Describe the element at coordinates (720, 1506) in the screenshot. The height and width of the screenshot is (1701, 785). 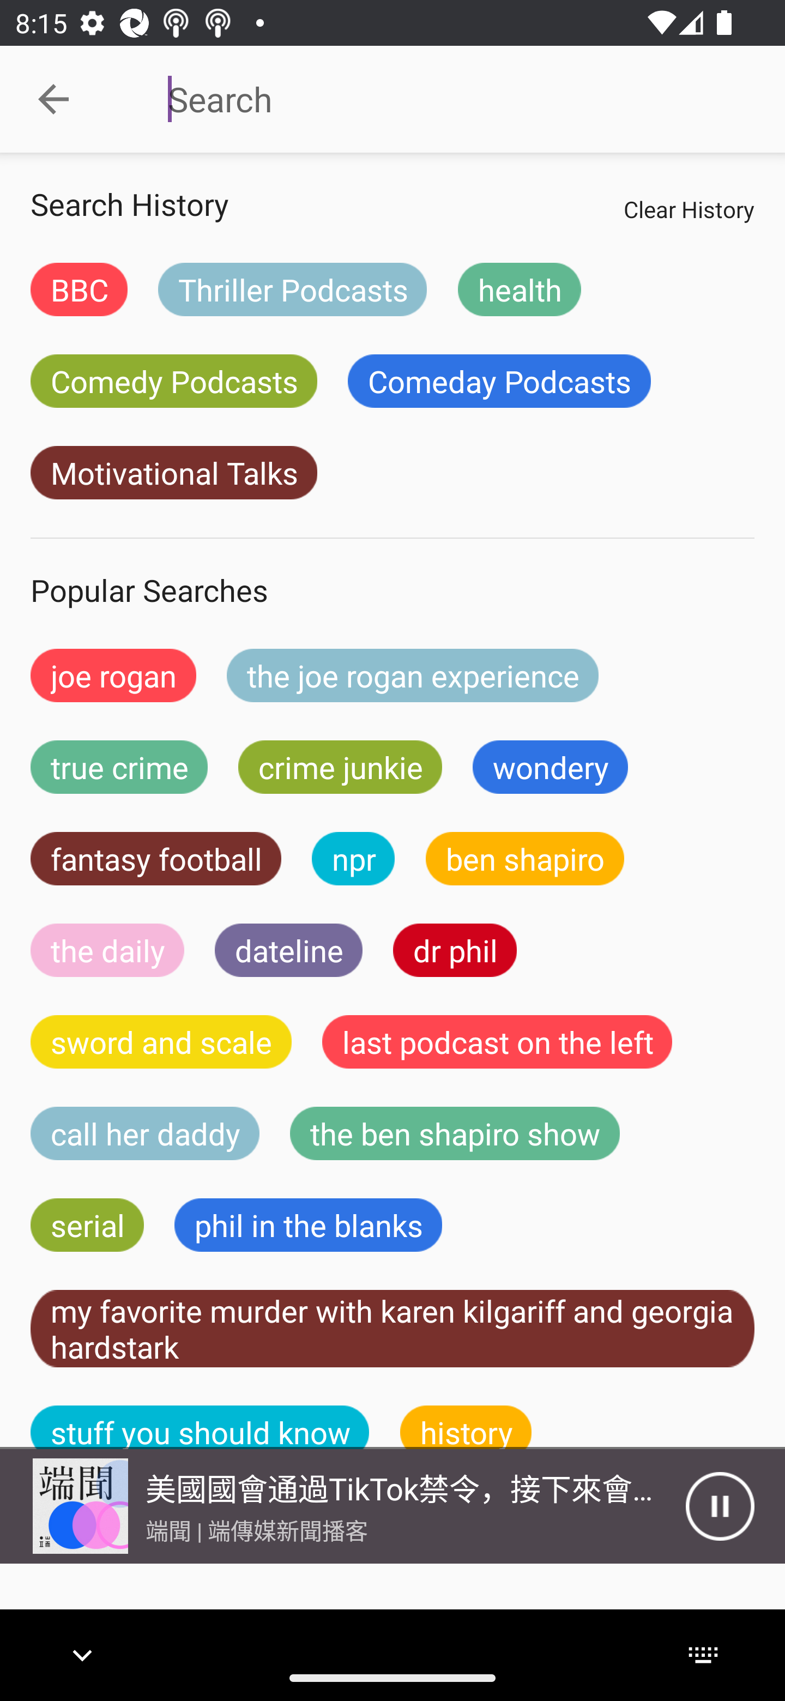
I see `Pause` at that location.